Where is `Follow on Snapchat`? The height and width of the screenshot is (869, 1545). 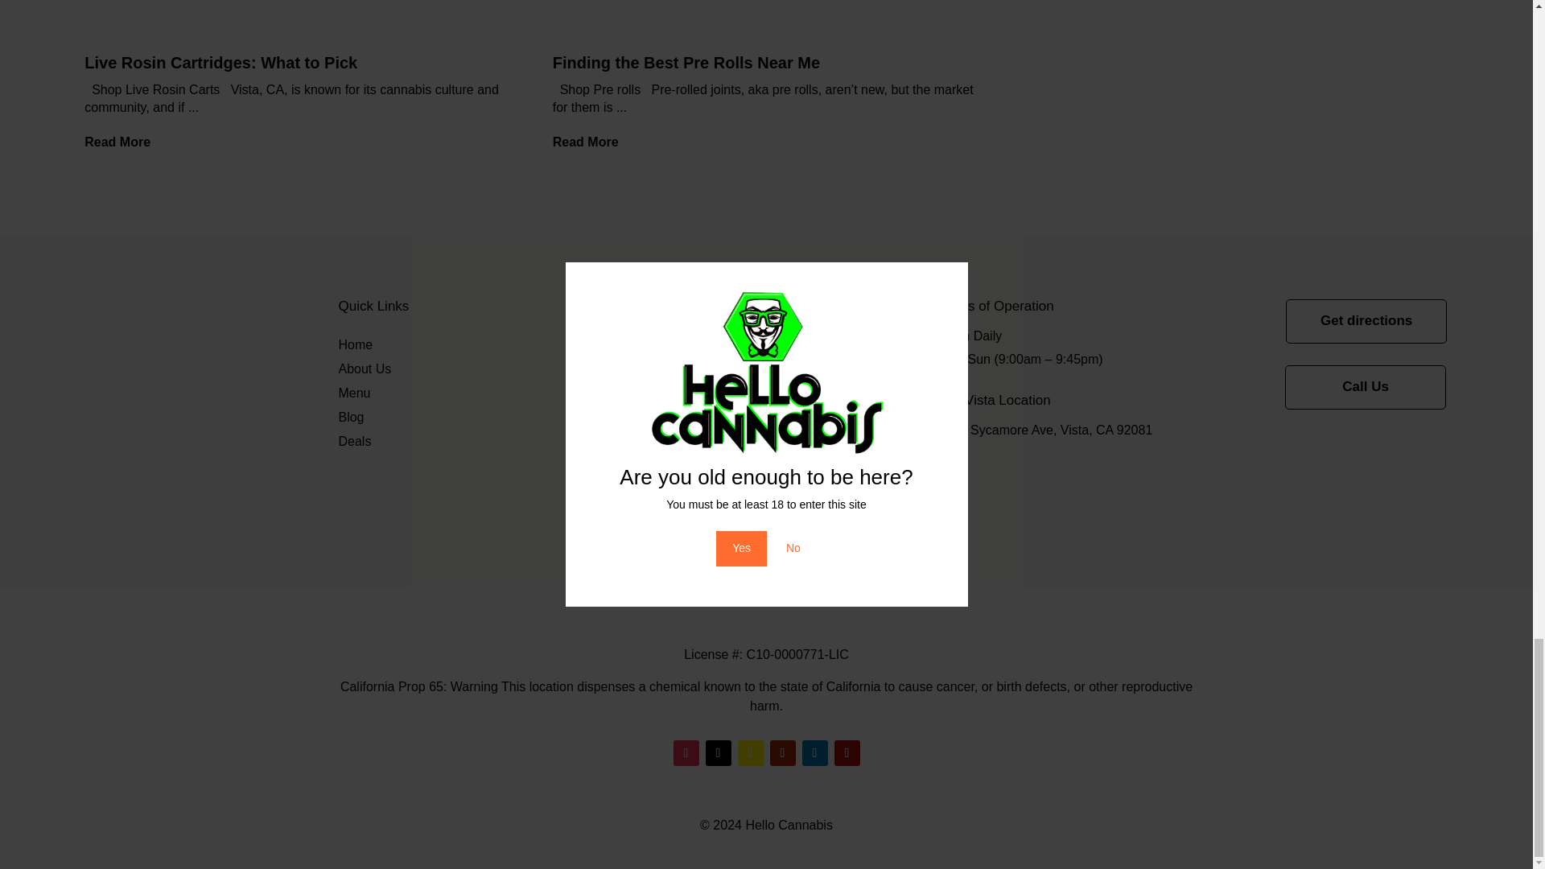
Follow on Snapchat is located at coordinates (750, 753).